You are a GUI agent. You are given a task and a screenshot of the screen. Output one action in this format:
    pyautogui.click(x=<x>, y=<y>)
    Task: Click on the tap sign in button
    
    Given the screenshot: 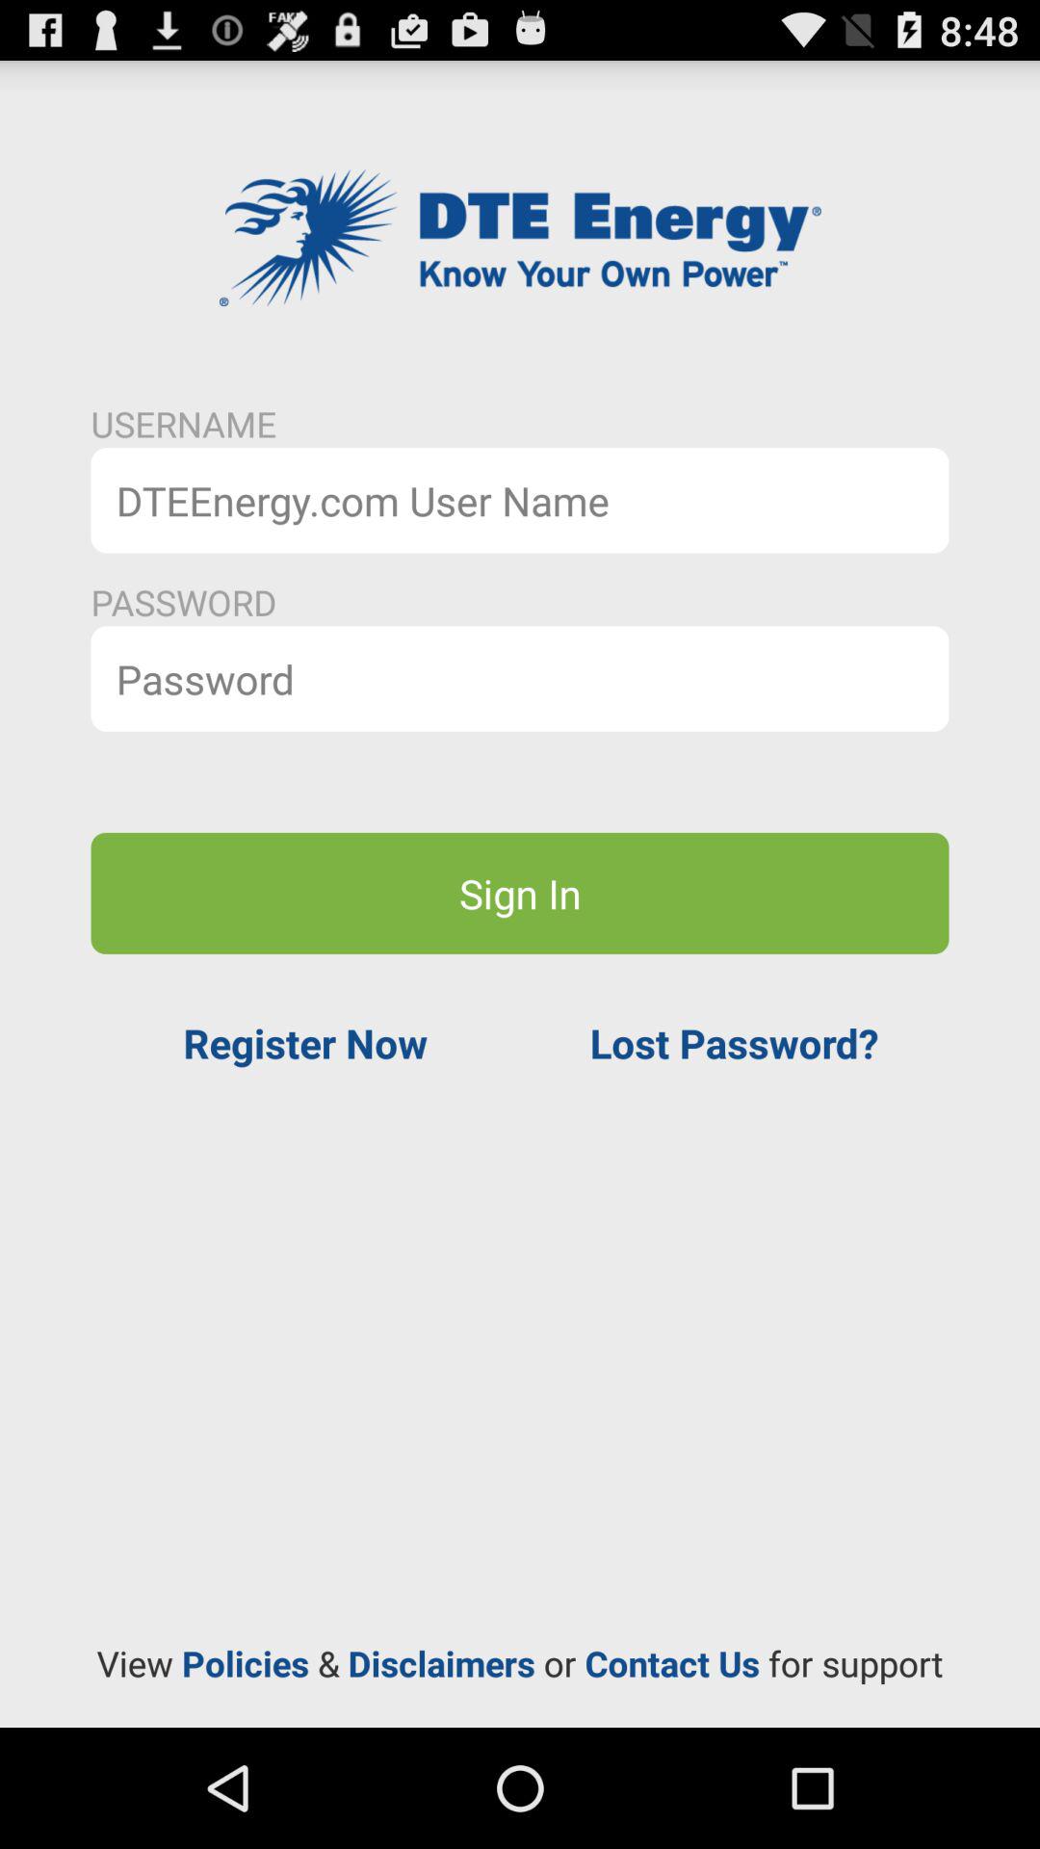 What is the action you would take?
    pyautogui.click(x=520, y=893)
    